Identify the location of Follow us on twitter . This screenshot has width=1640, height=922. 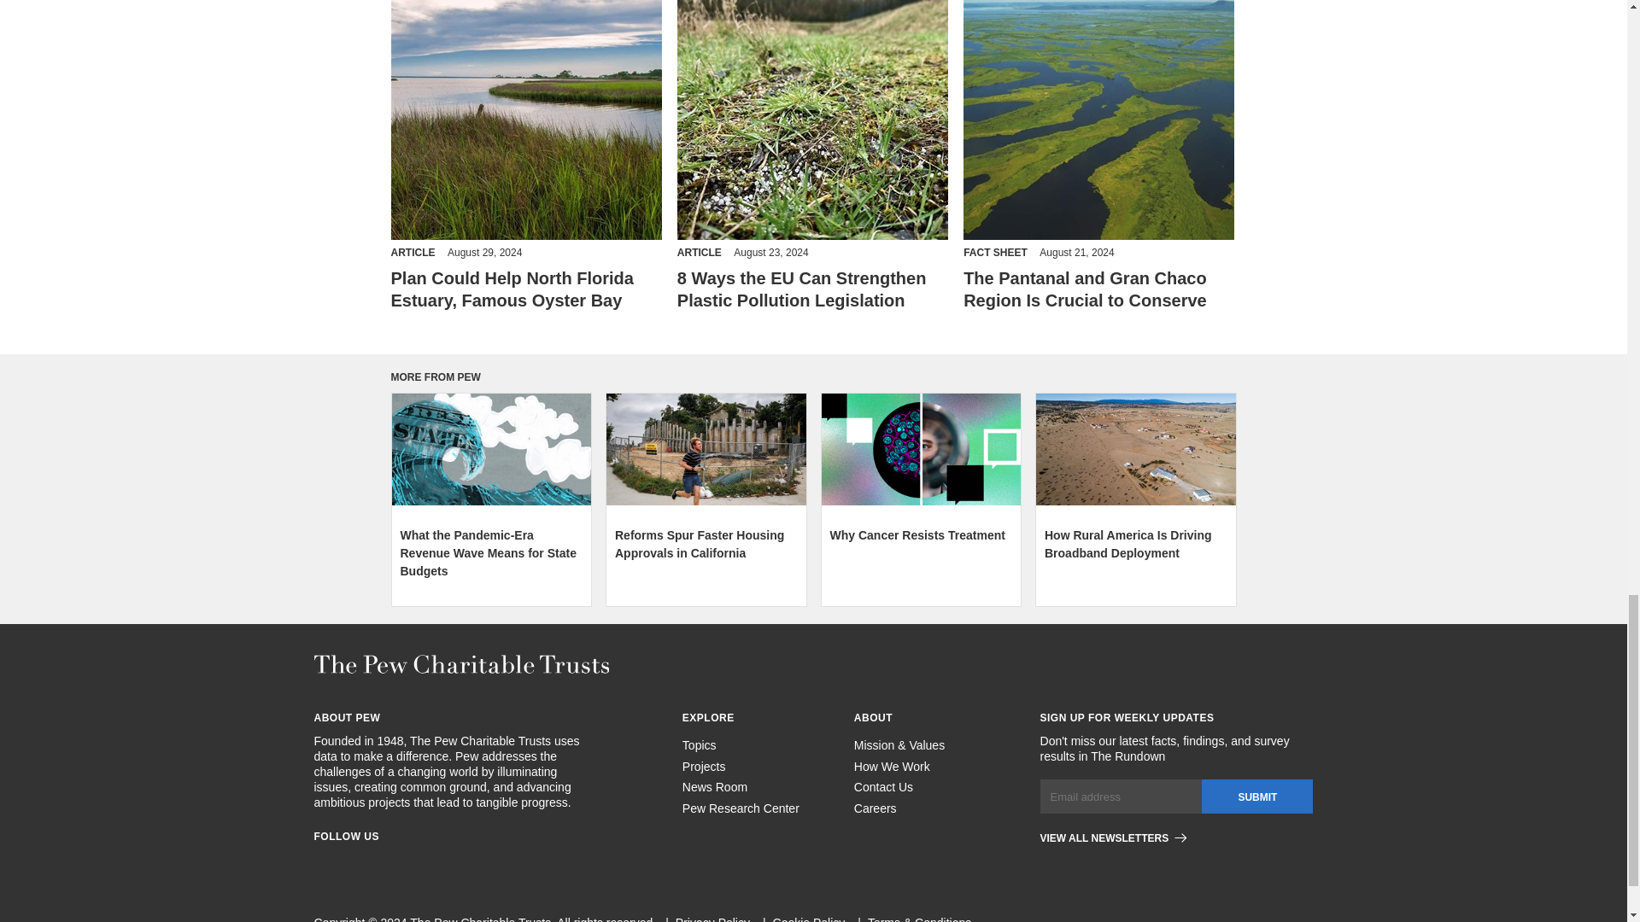
(413, 863).